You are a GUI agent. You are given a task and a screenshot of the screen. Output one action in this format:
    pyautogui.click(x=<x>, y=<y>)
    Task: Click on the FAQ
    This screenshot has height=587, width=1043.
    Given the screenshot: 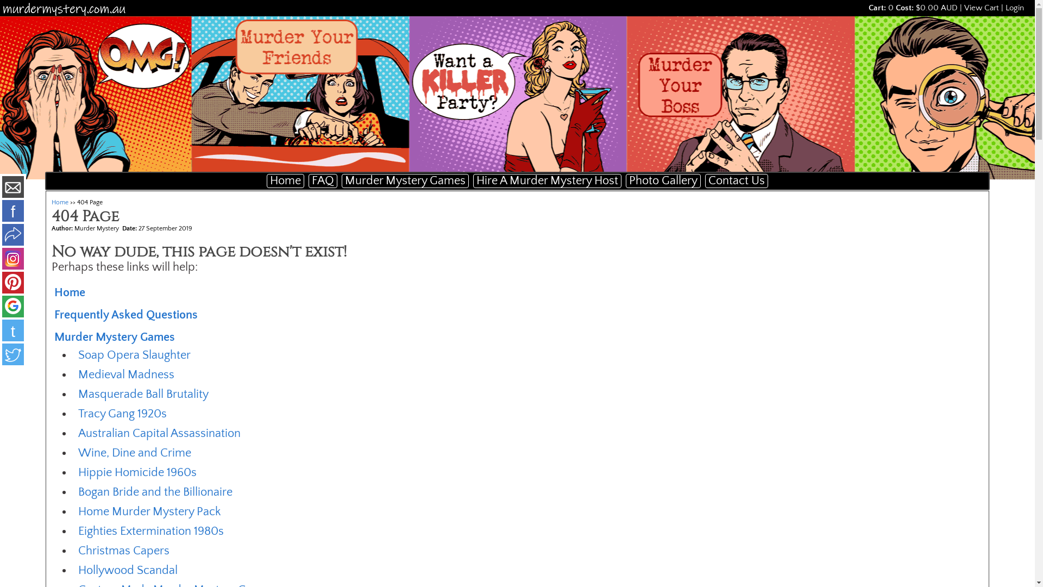 What is the action you would take?
    pyautogui.click(x=323, y=181)
    